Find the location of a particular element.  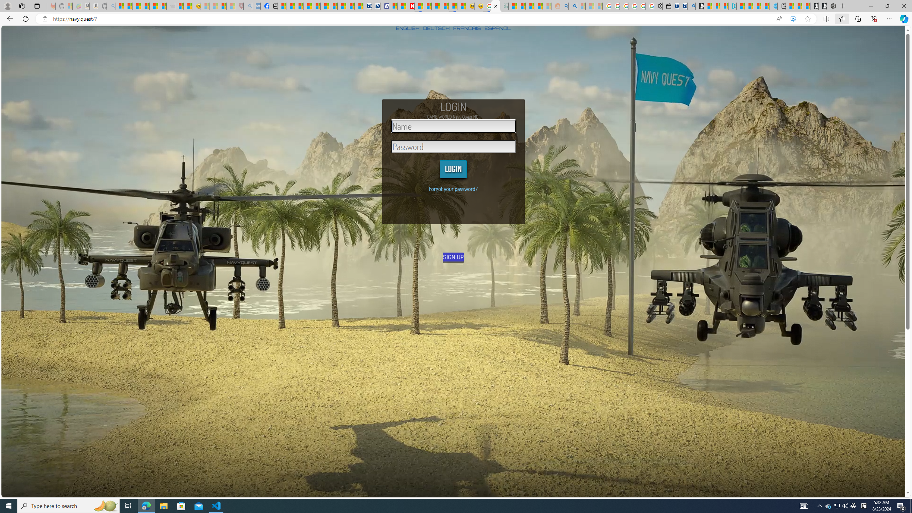

New Report Confirms 2023 Was Record Hot | Watch is located at coordinates (154, 6).